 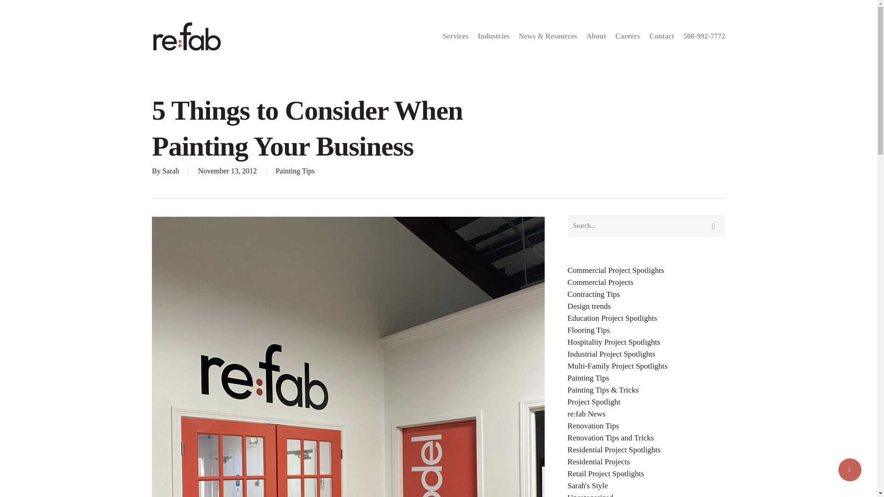 What do you see at coordinates (646, 426) in the screenshot?
I see `Renovation Tips` at bounding box center [646, 426].